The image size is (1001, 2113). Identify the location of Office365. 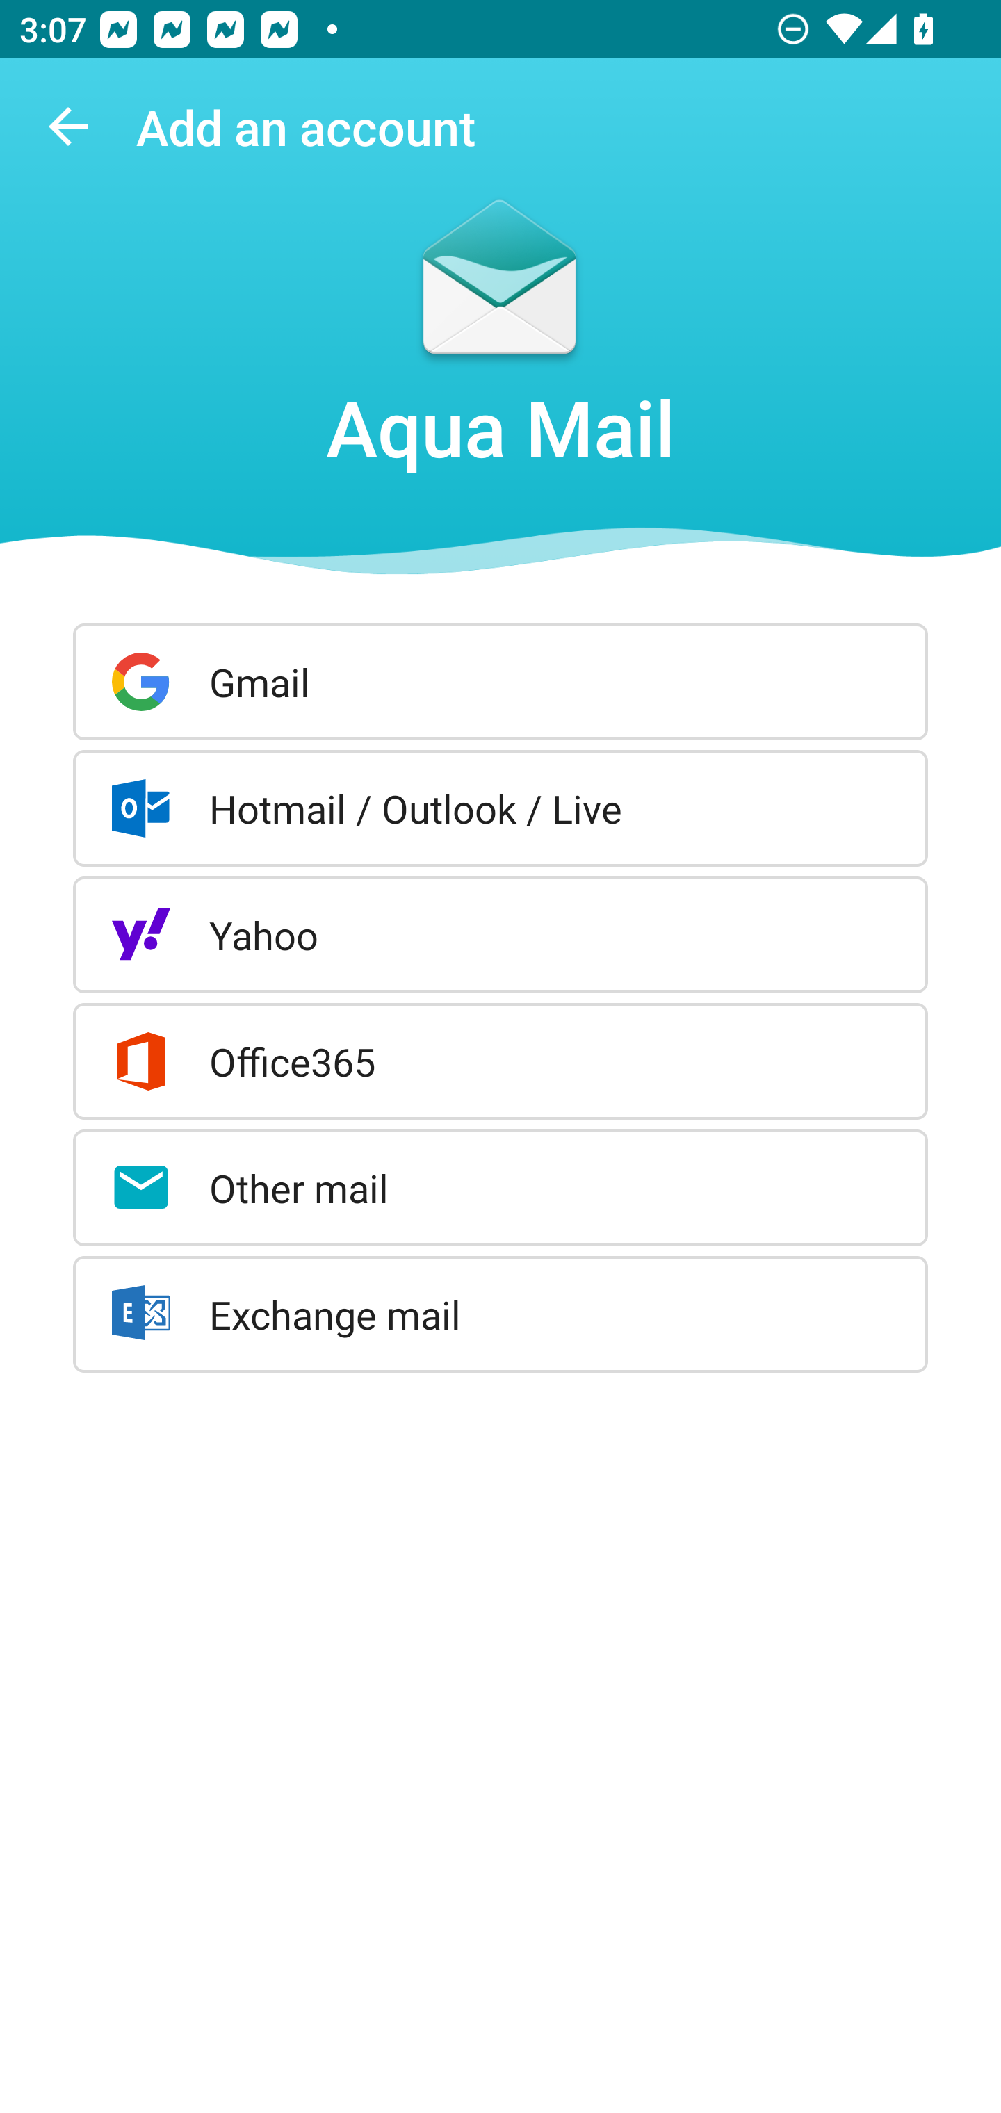
(500, 1062).